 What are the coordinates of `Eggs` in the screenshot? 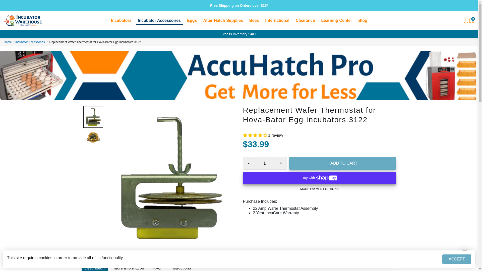 It's located at (192, 20).